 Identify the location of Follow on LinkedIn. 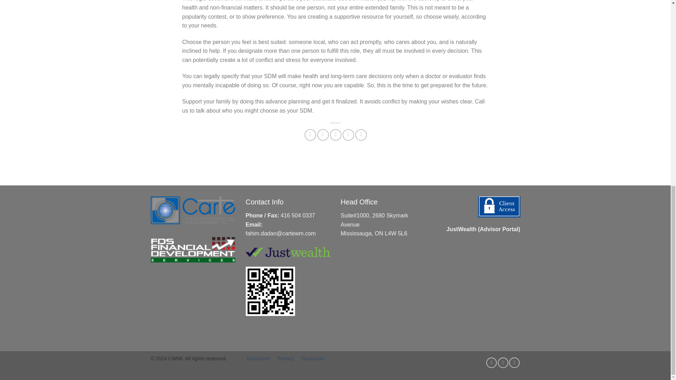
(514, 363).